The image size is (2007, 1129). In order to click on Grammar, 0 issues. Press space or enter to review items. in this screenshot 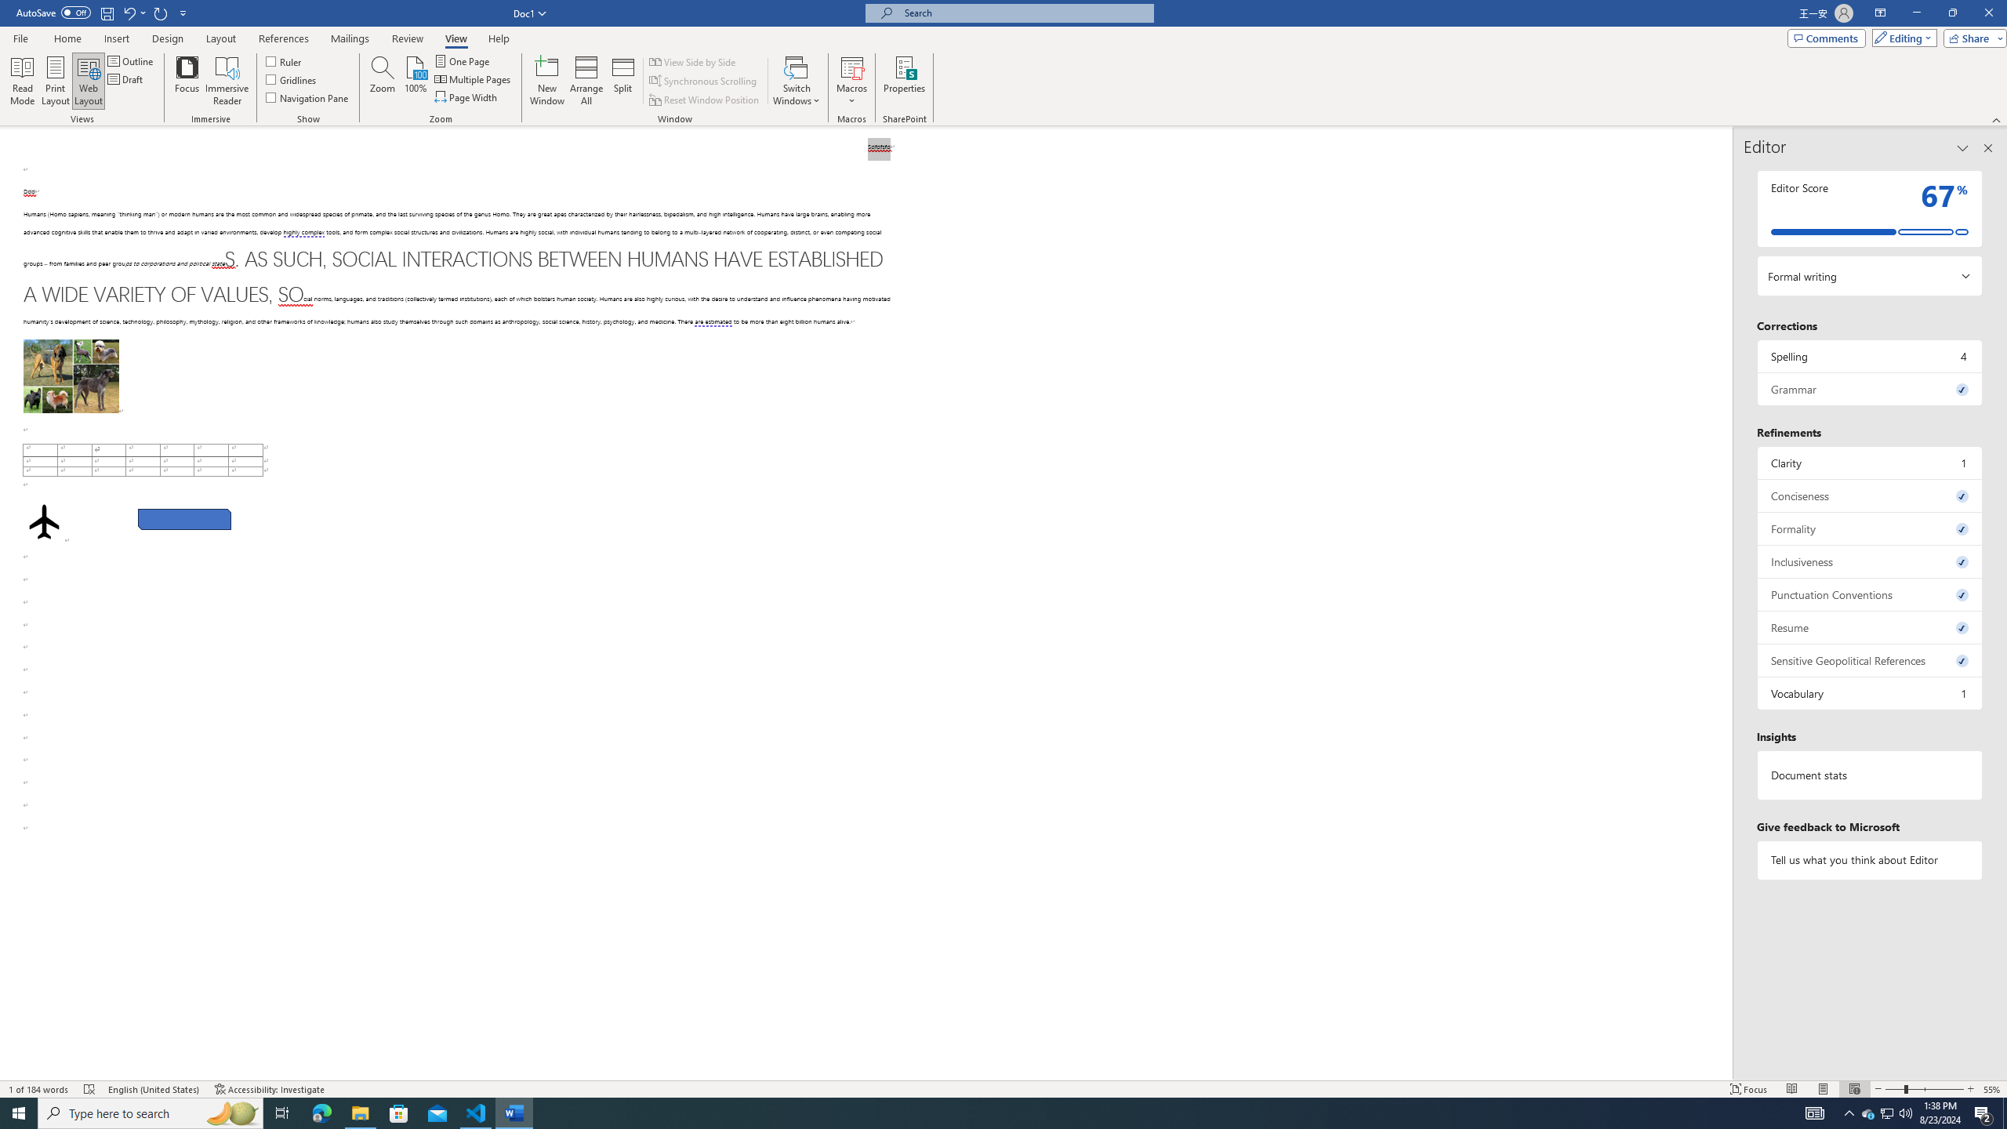, I will do `click(1871, 389)`.